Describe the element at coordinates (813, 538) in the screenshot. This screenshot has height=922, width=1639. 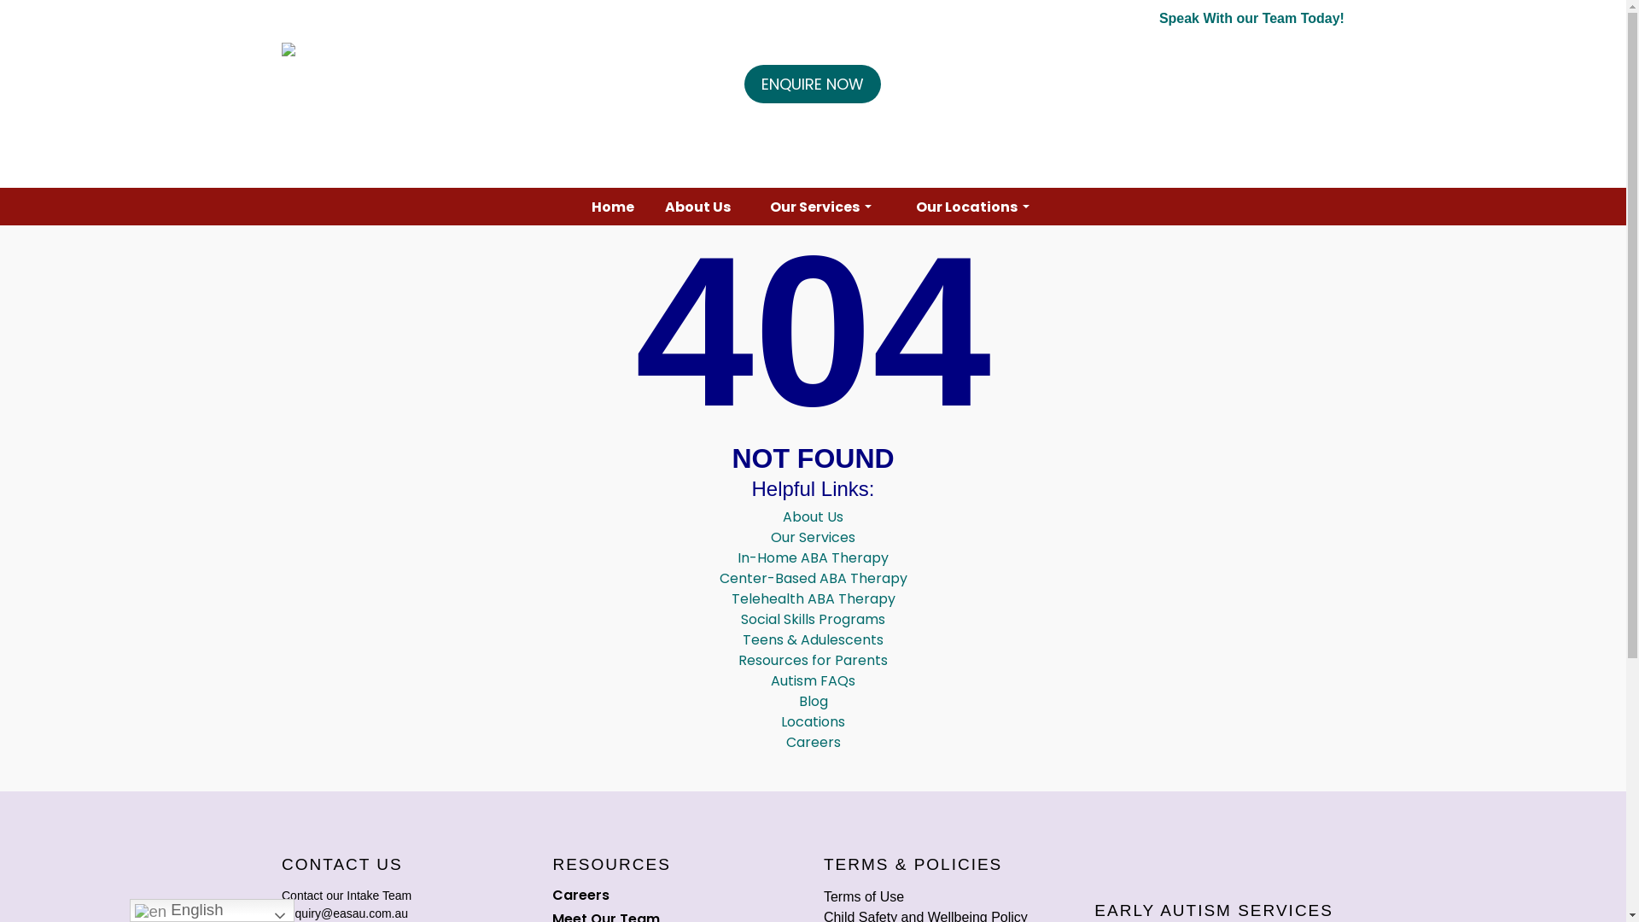
I see `Our Services` at that location.